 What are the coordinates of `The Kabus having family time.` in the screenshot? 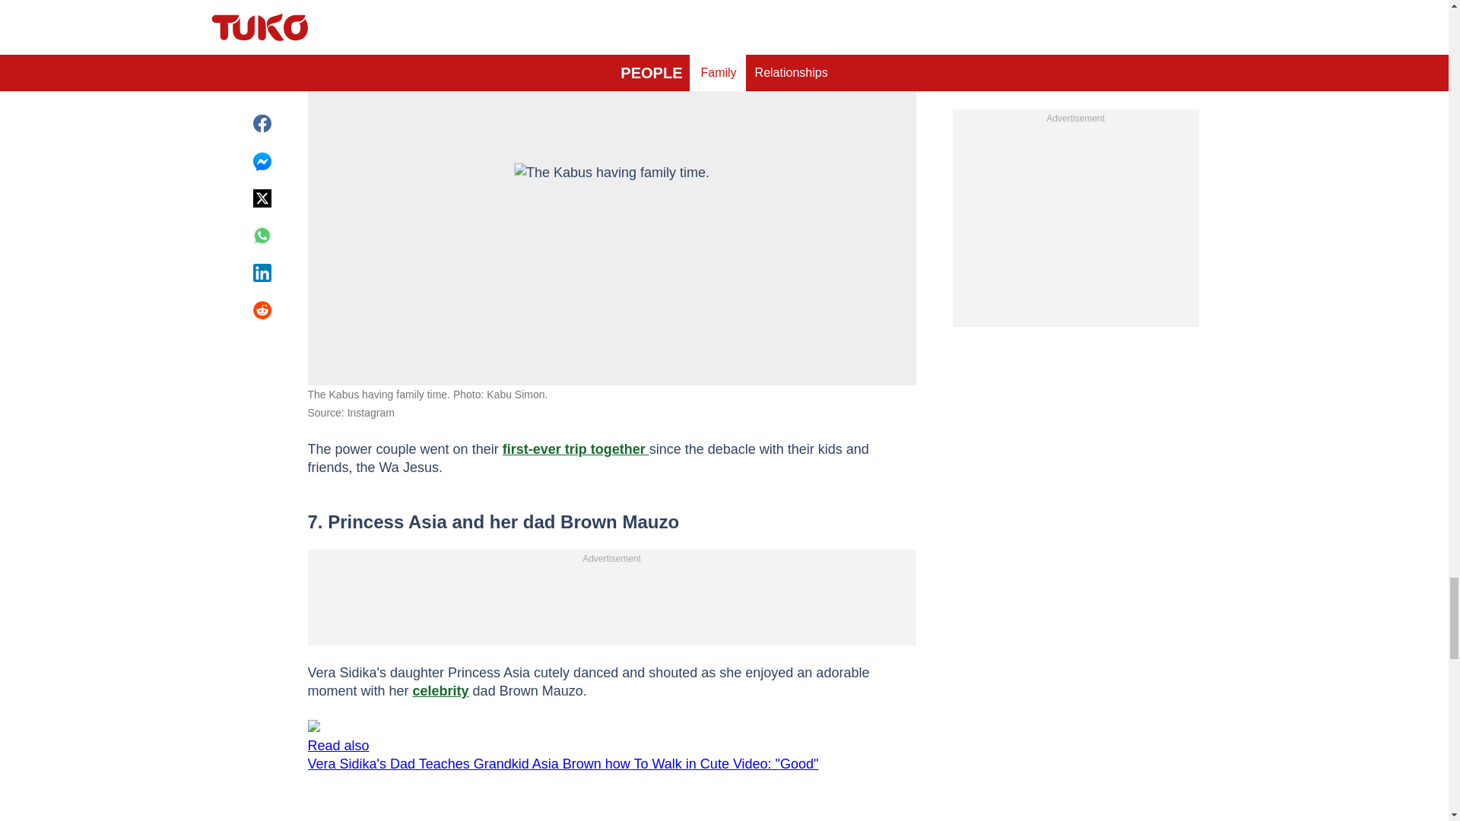 It's located at (611, 213).